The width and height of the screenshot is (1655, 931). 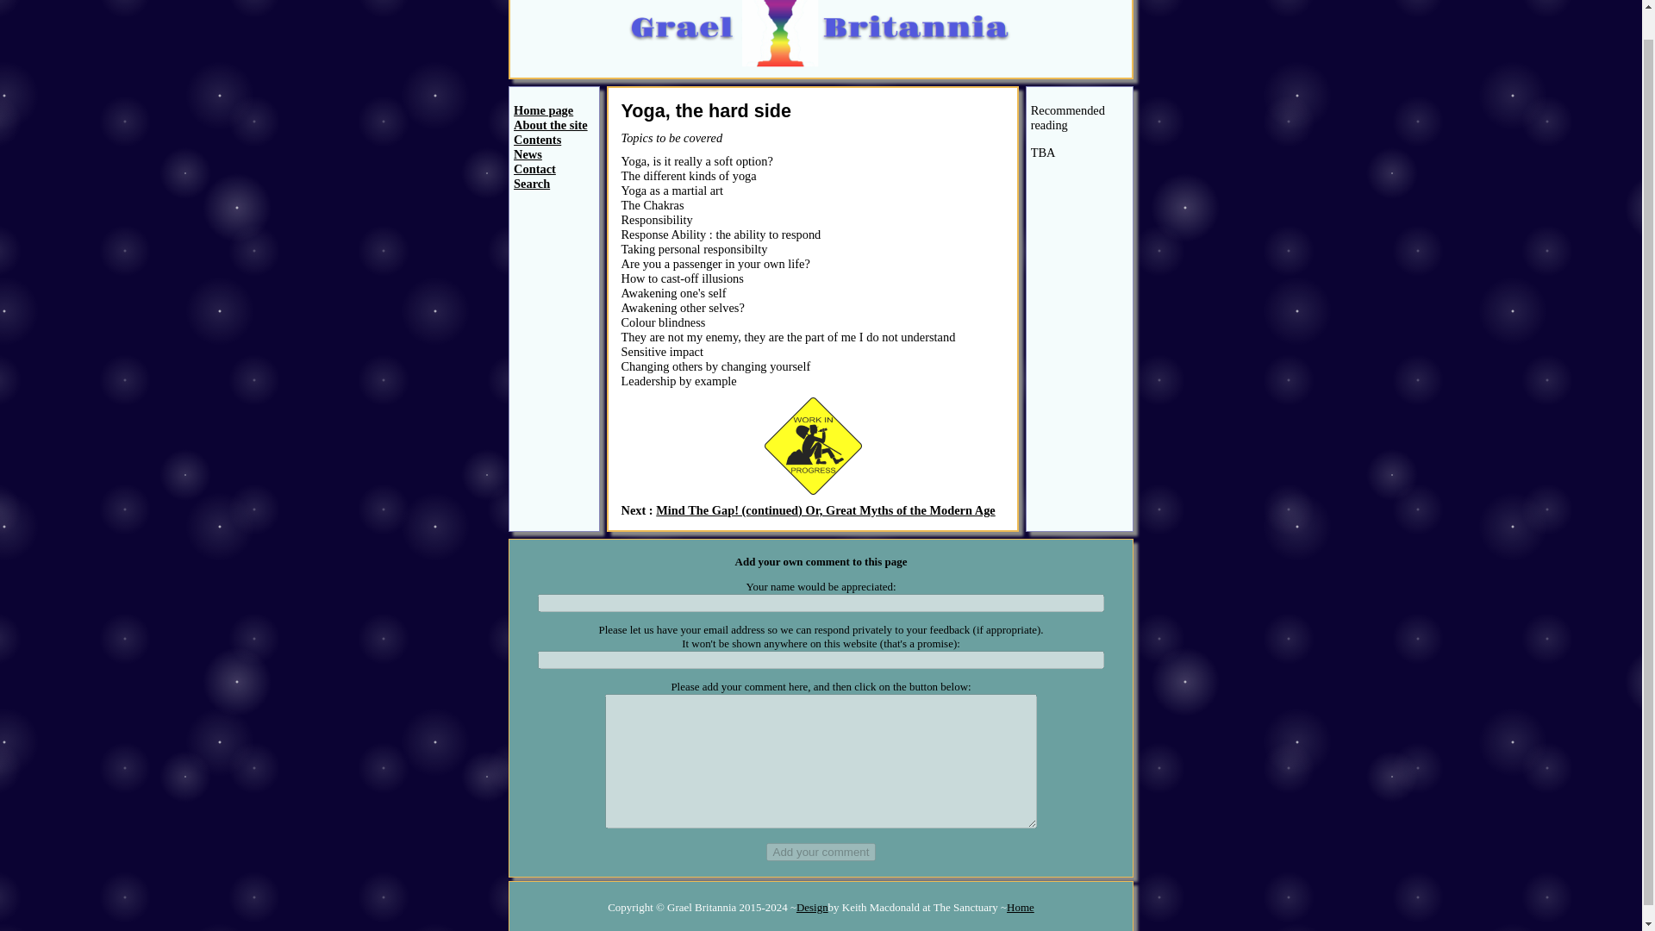 I want to click on News, so click(x=528, y=153).